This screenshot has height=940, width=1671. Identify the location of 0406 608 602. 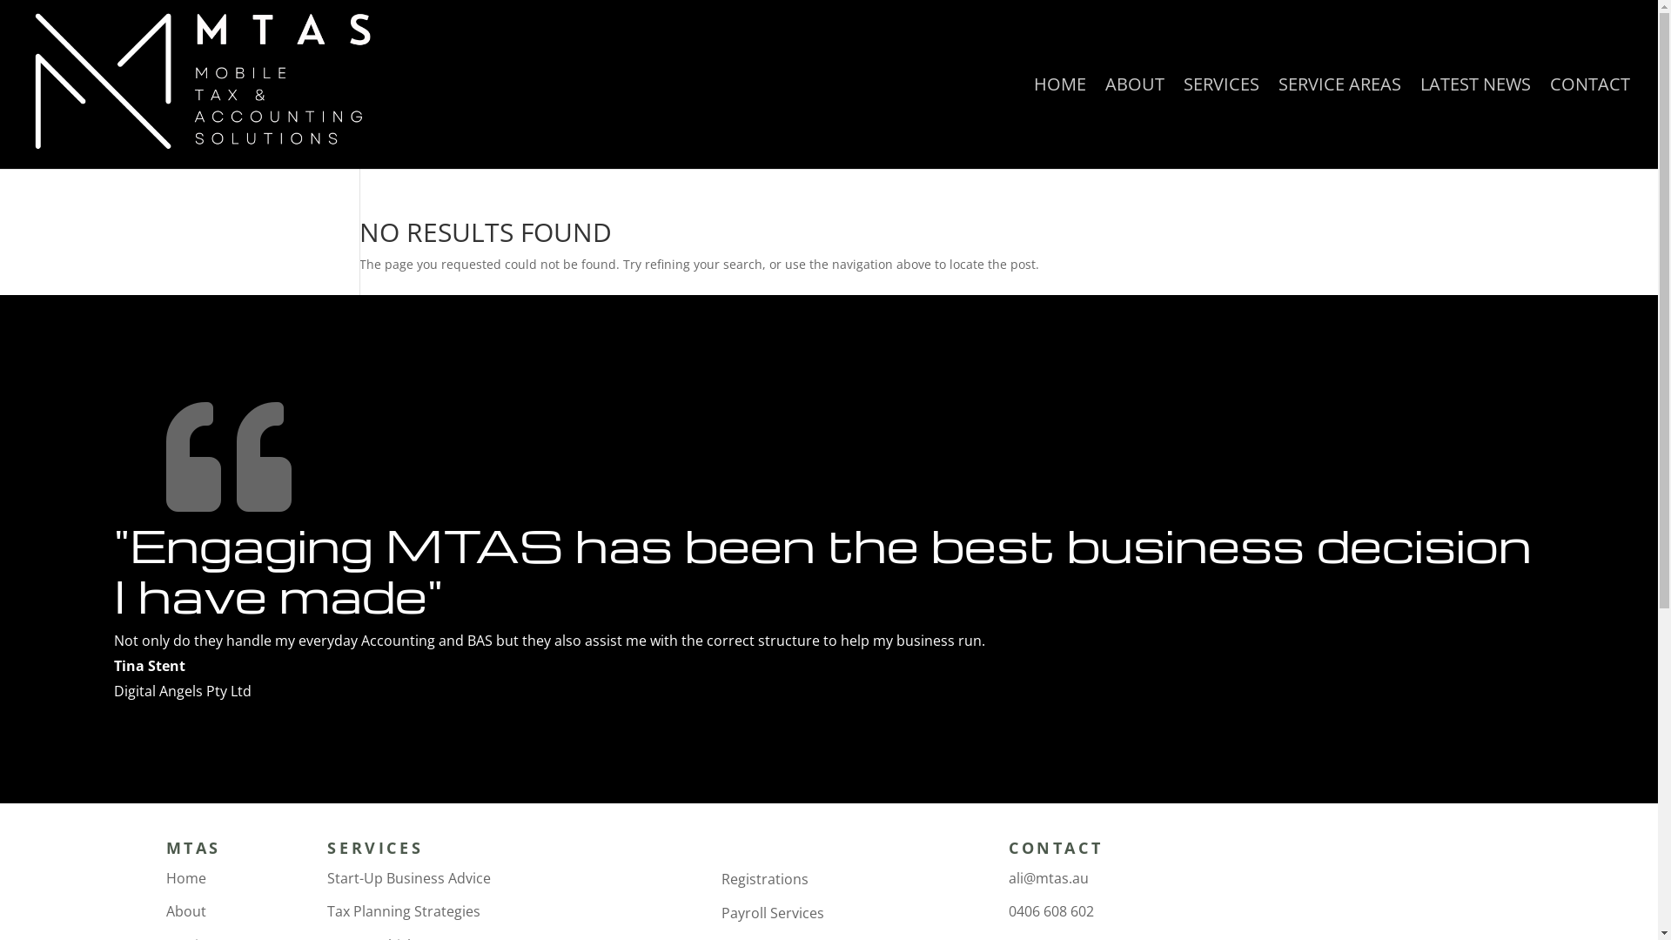
(1051, 911).